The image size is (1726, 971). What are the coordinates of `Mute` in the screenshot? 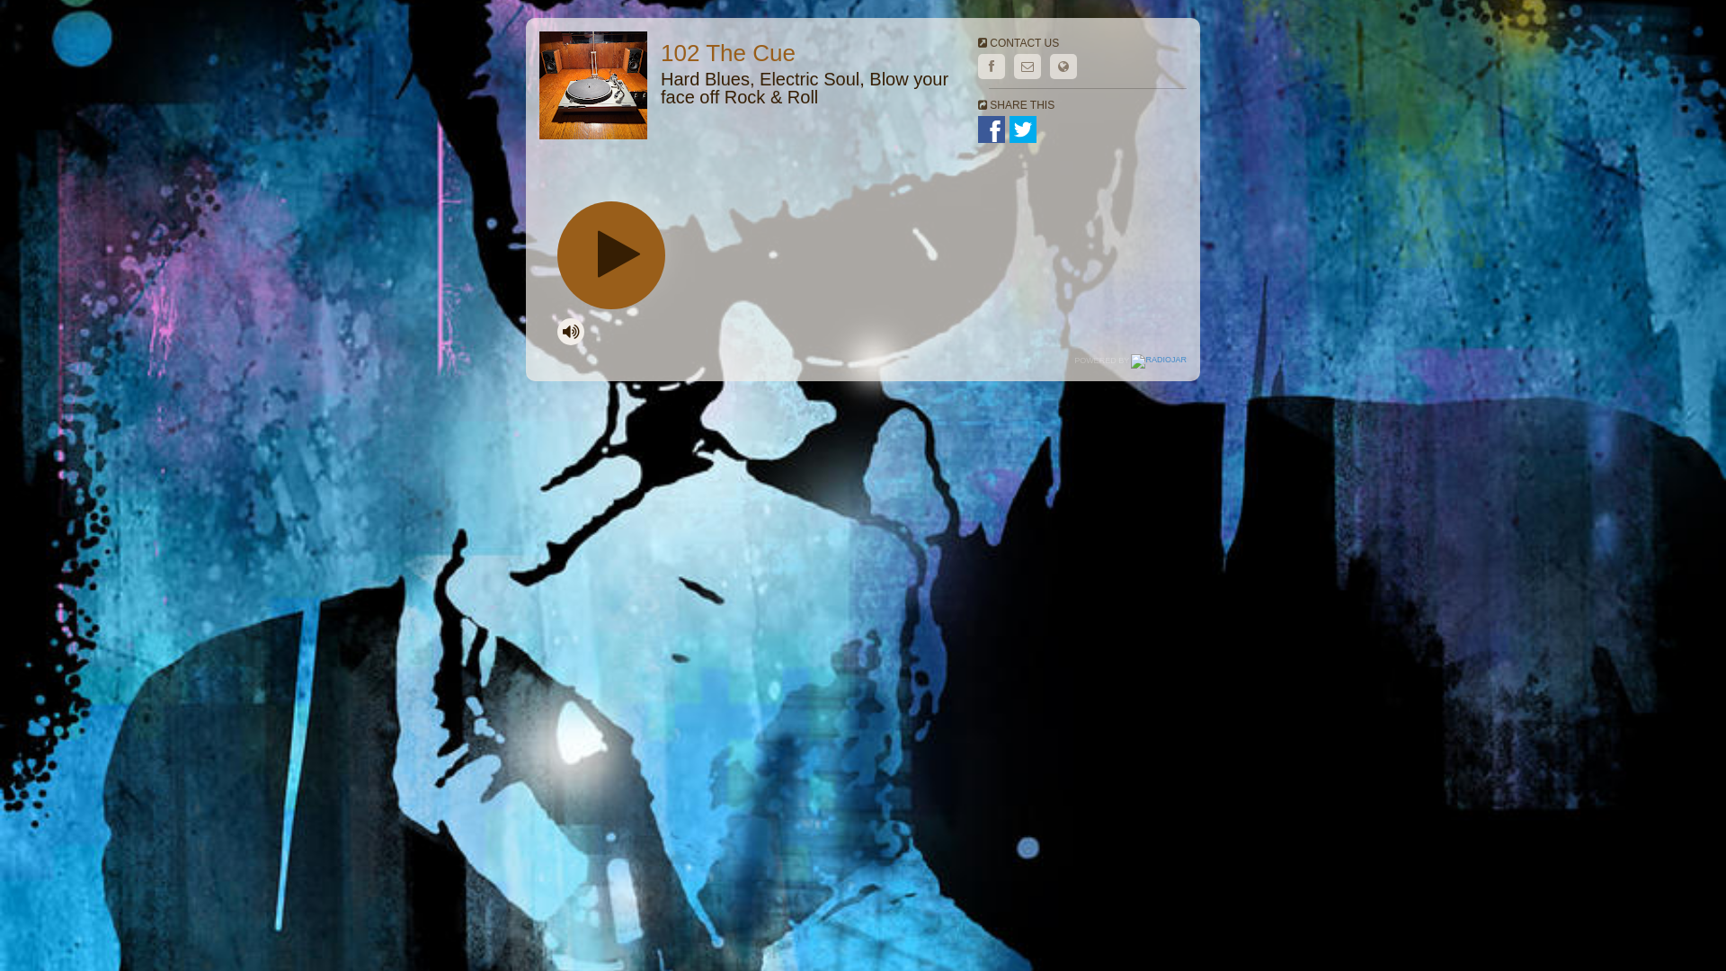 It's located at (571, 332).